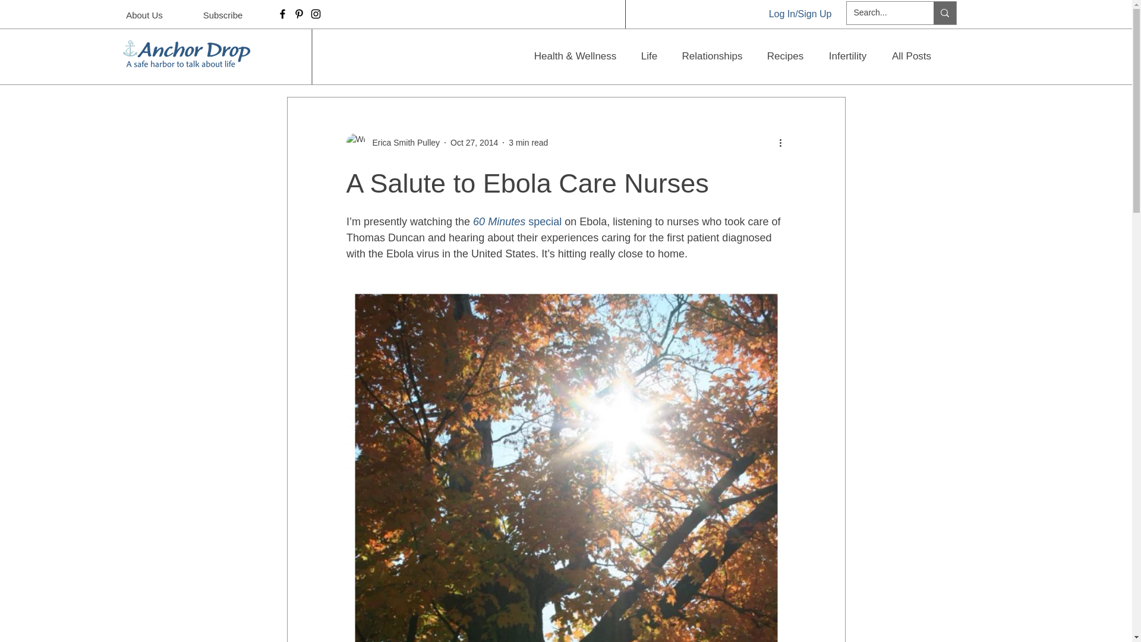  What do you see at coordinates (184, 53) in the screenshot?
I see `Anchor Drop Home` at bounding box center [184, 53].